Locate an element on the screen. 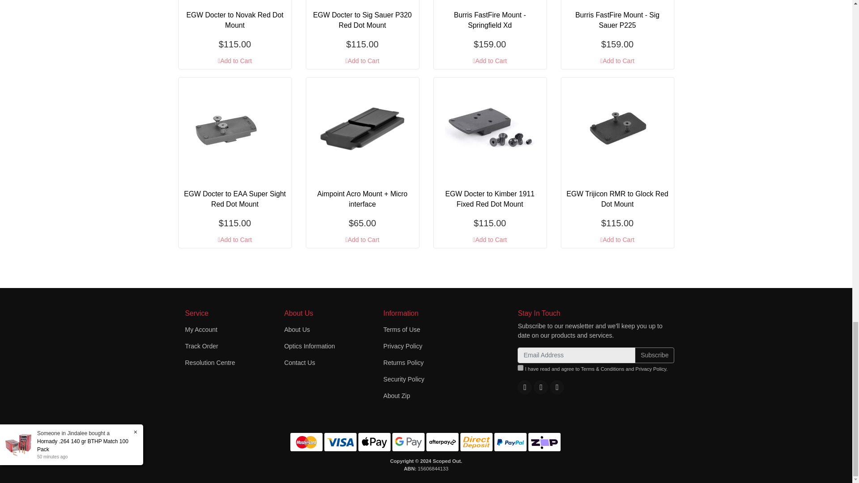 The width and height of the screenshot is (859, 483). Subscribe is located at coordinates (654, 355).